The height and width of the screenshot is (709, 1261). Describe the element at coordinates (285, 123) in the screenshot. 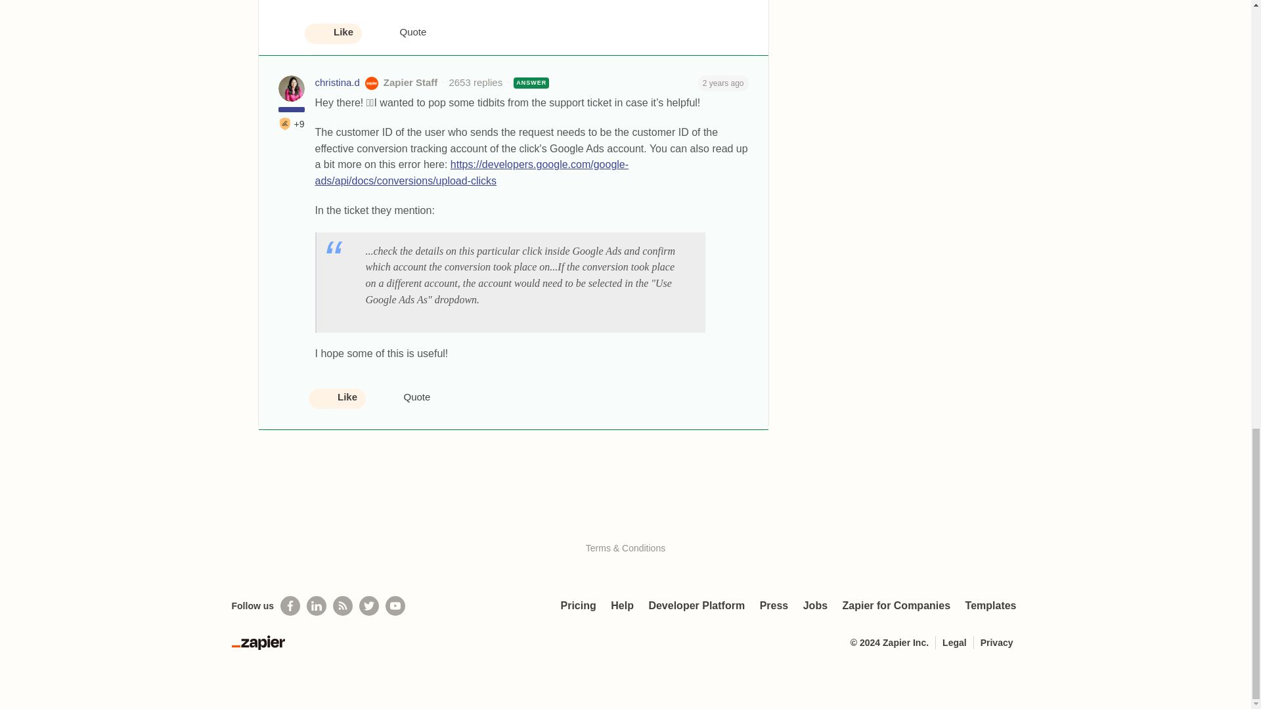

I see `First Best Answer` at that location.